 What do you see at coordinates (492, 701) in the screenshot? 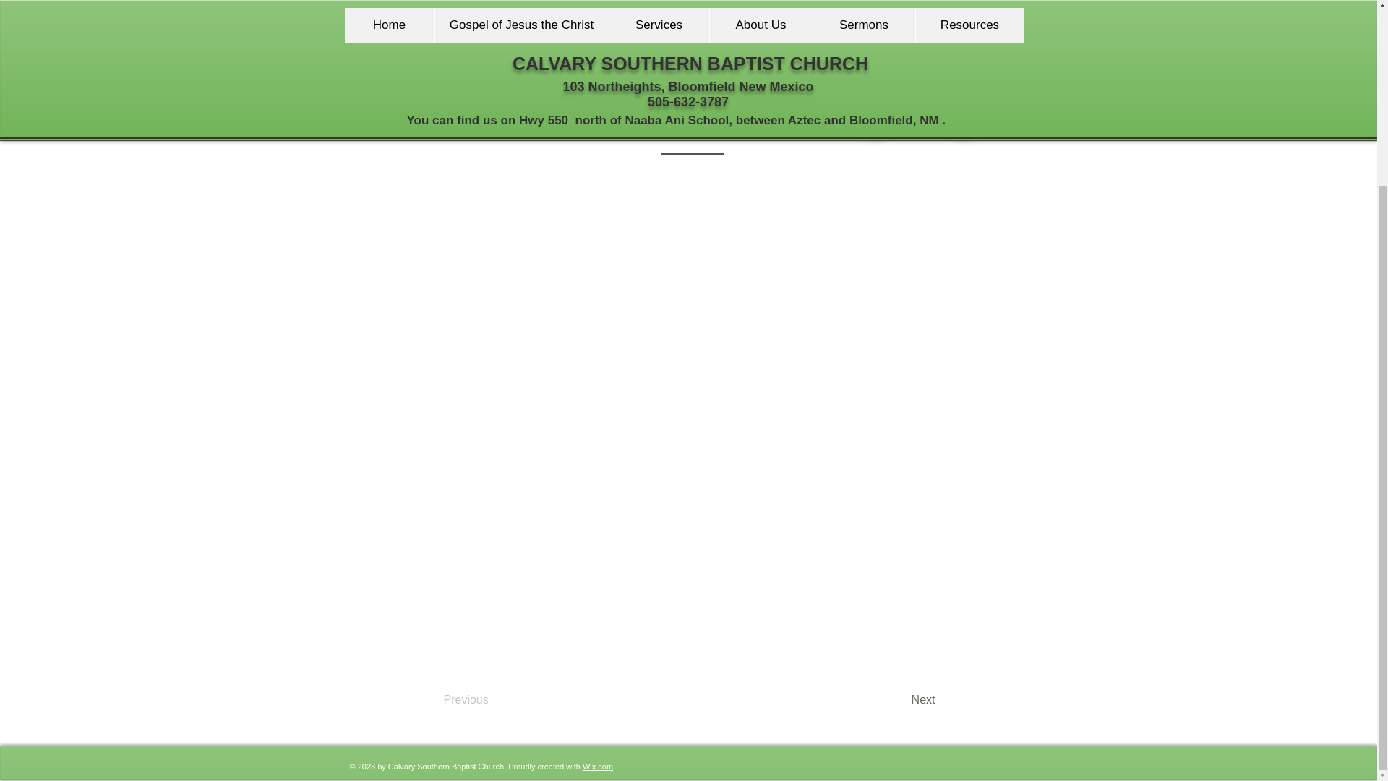
I see `Previous` at bounding box center [492, 701].